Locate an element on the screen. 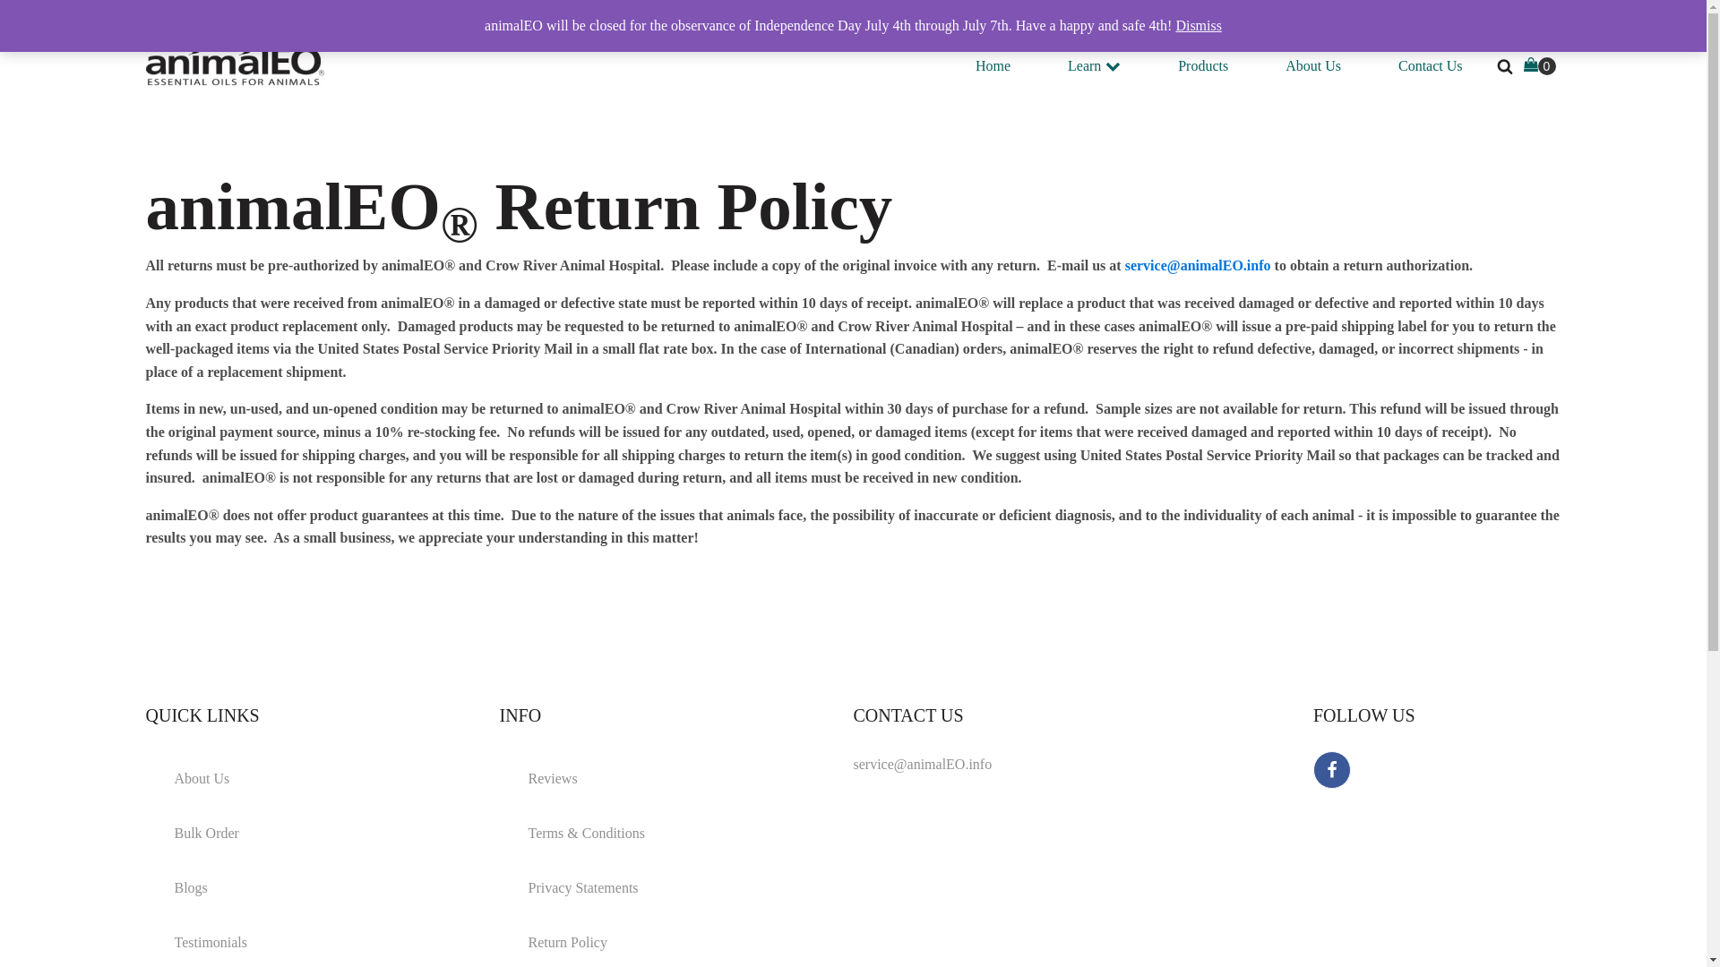 Image resolution: width=1720 pixels, height=967 pixels. Products is located at coordinates (1202, 66).